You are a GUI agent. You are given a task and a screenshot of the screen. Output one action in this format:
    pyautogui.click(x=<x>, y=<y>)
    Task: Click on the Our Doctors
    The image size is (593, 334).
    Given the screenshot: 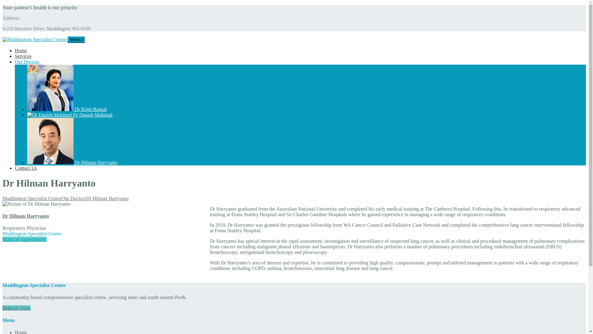 What is the action you would take?
    pyautogui.click(x=74, y=199)
    